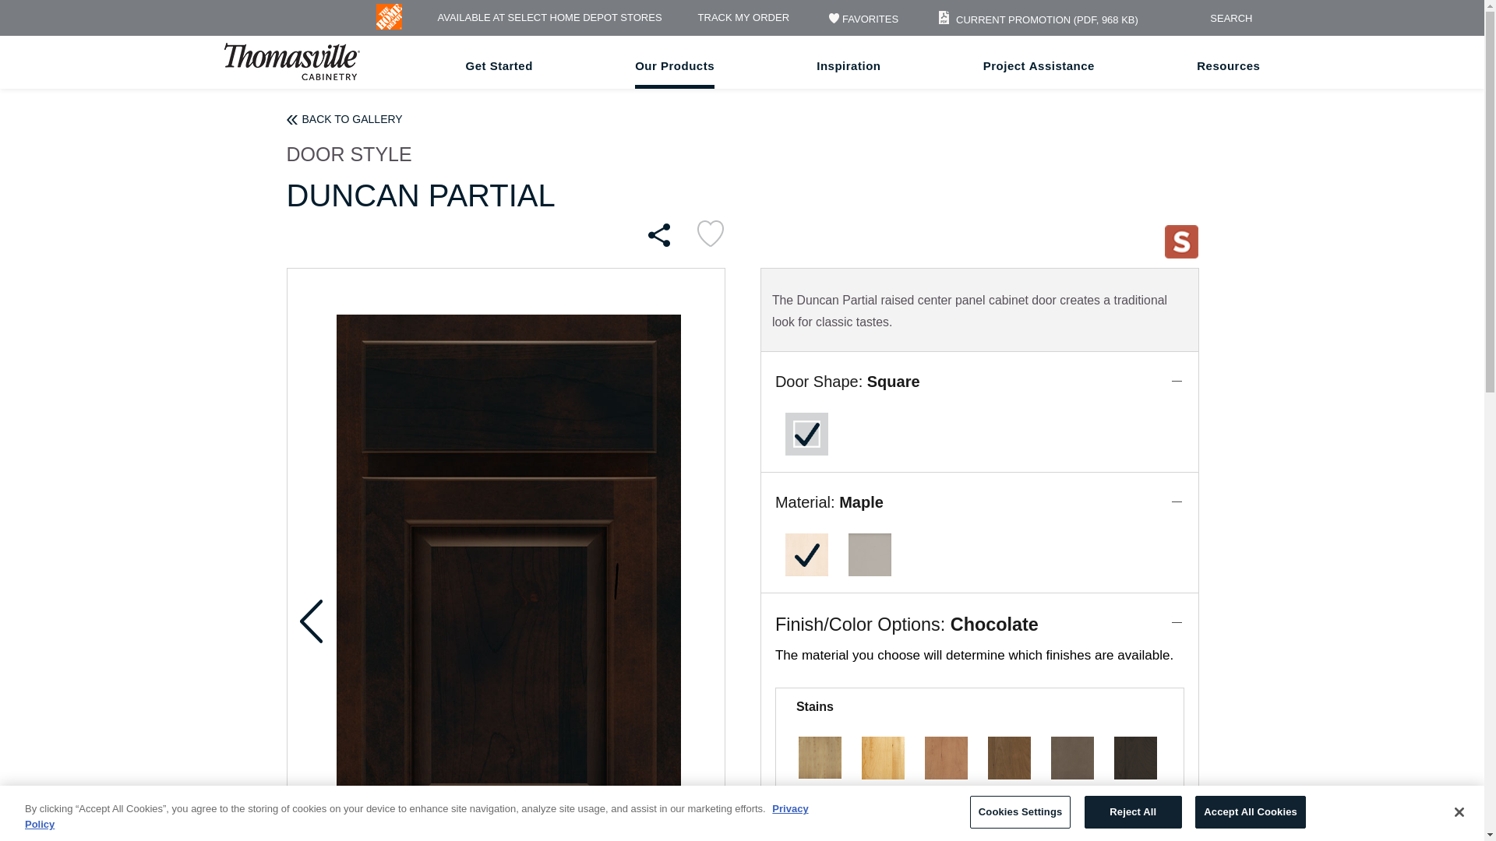 The height and width of the screenshot is (841, 1496). Describe the element at coordinates (882, 819) in the screenshot. I see `Chocolate` at that location.